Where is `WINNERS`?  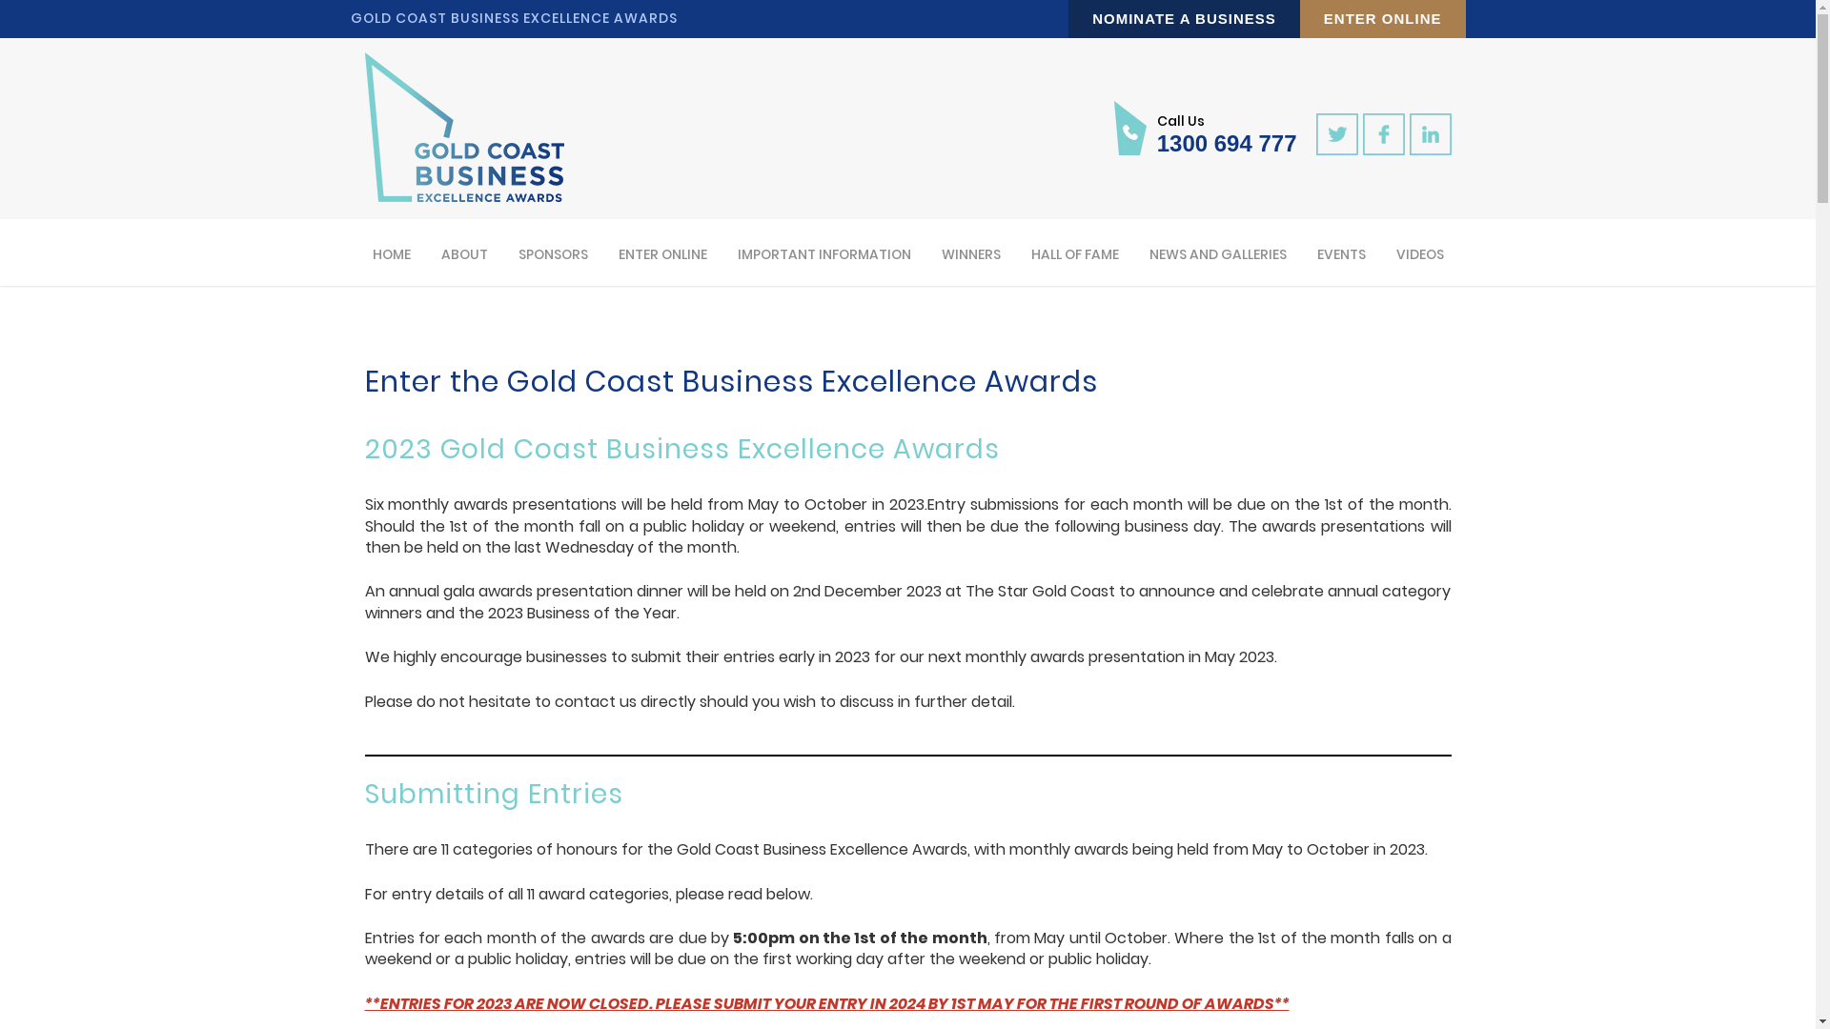
WINNERS is located at coordinates (970, 252).